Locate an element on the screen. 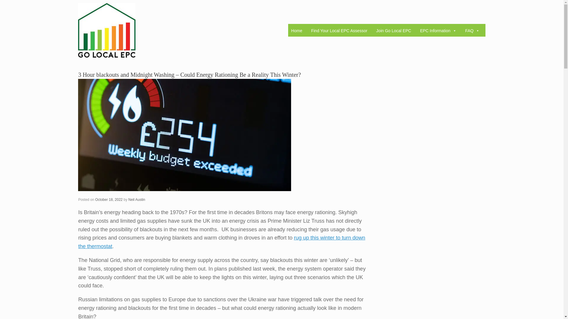 This screenshot has width=568, height=319. October 18, 2022 is located at coordinates (109, 199).